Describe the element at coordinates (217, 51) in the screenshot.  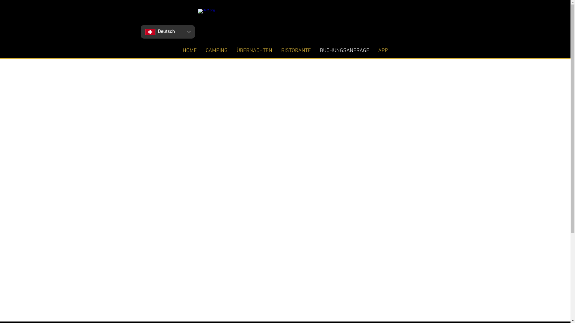
I see `CAMPING` at that location.